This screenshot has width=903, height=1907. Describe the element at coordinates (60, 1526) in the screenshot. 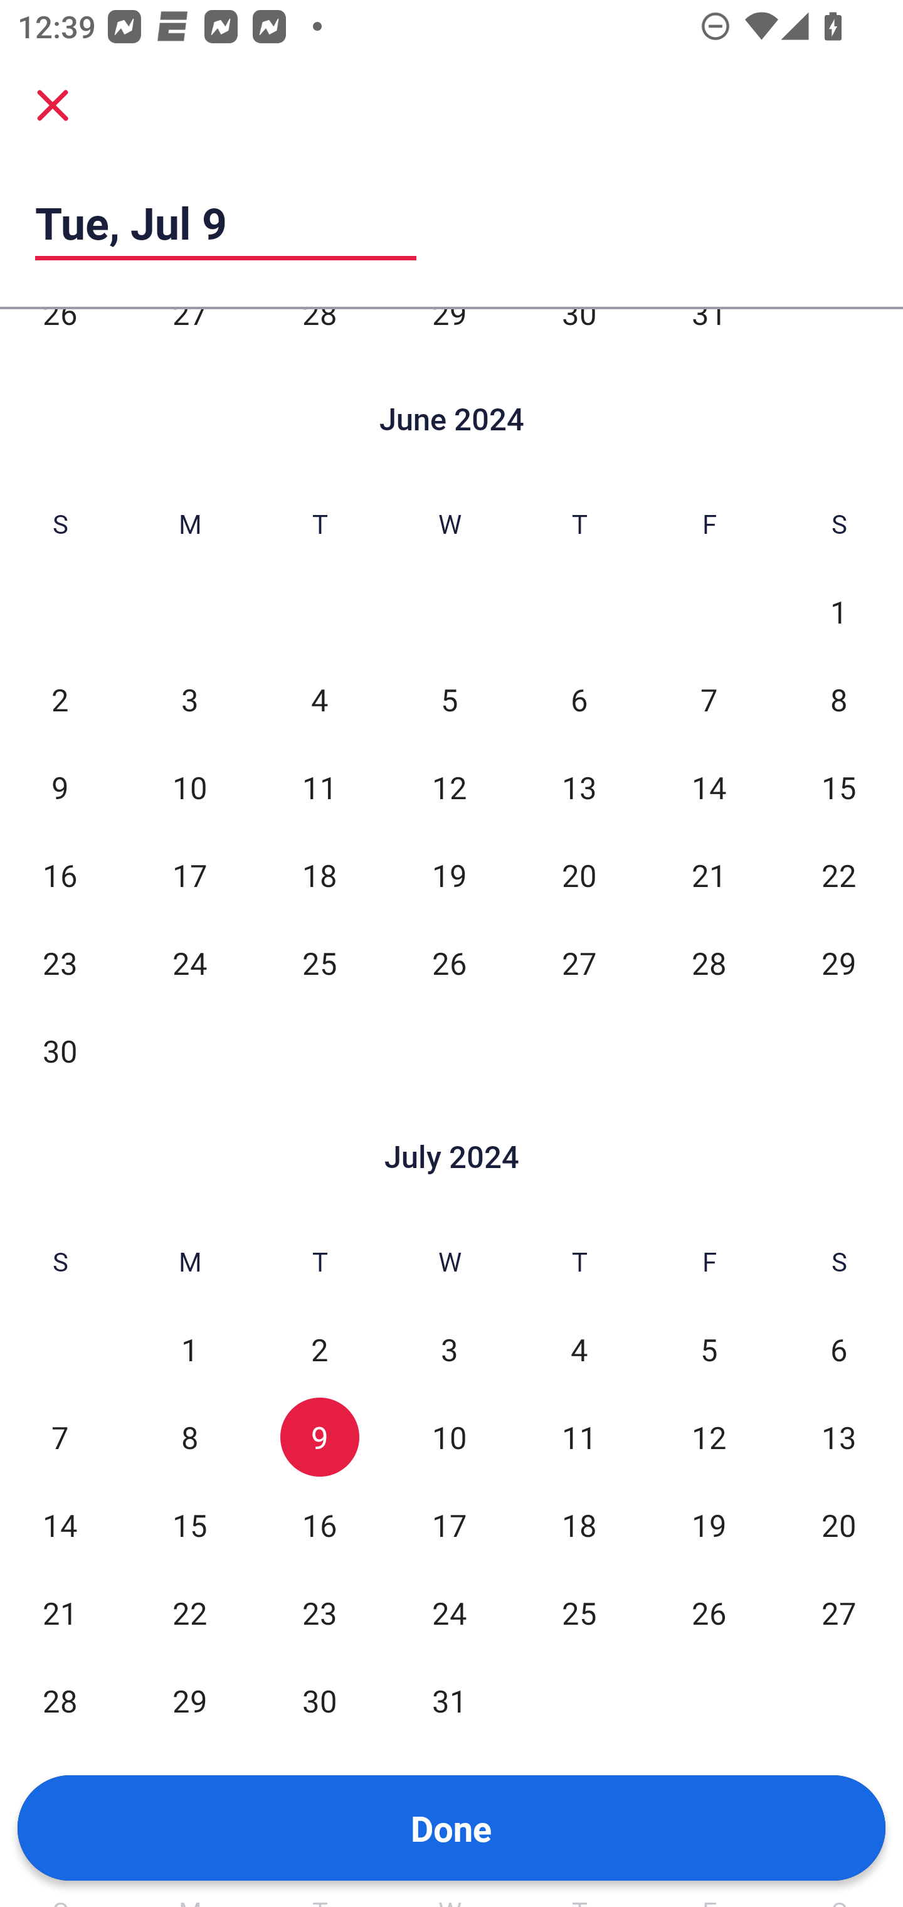

I see `14 Sun, Jul 14, Not Selected` at that location.